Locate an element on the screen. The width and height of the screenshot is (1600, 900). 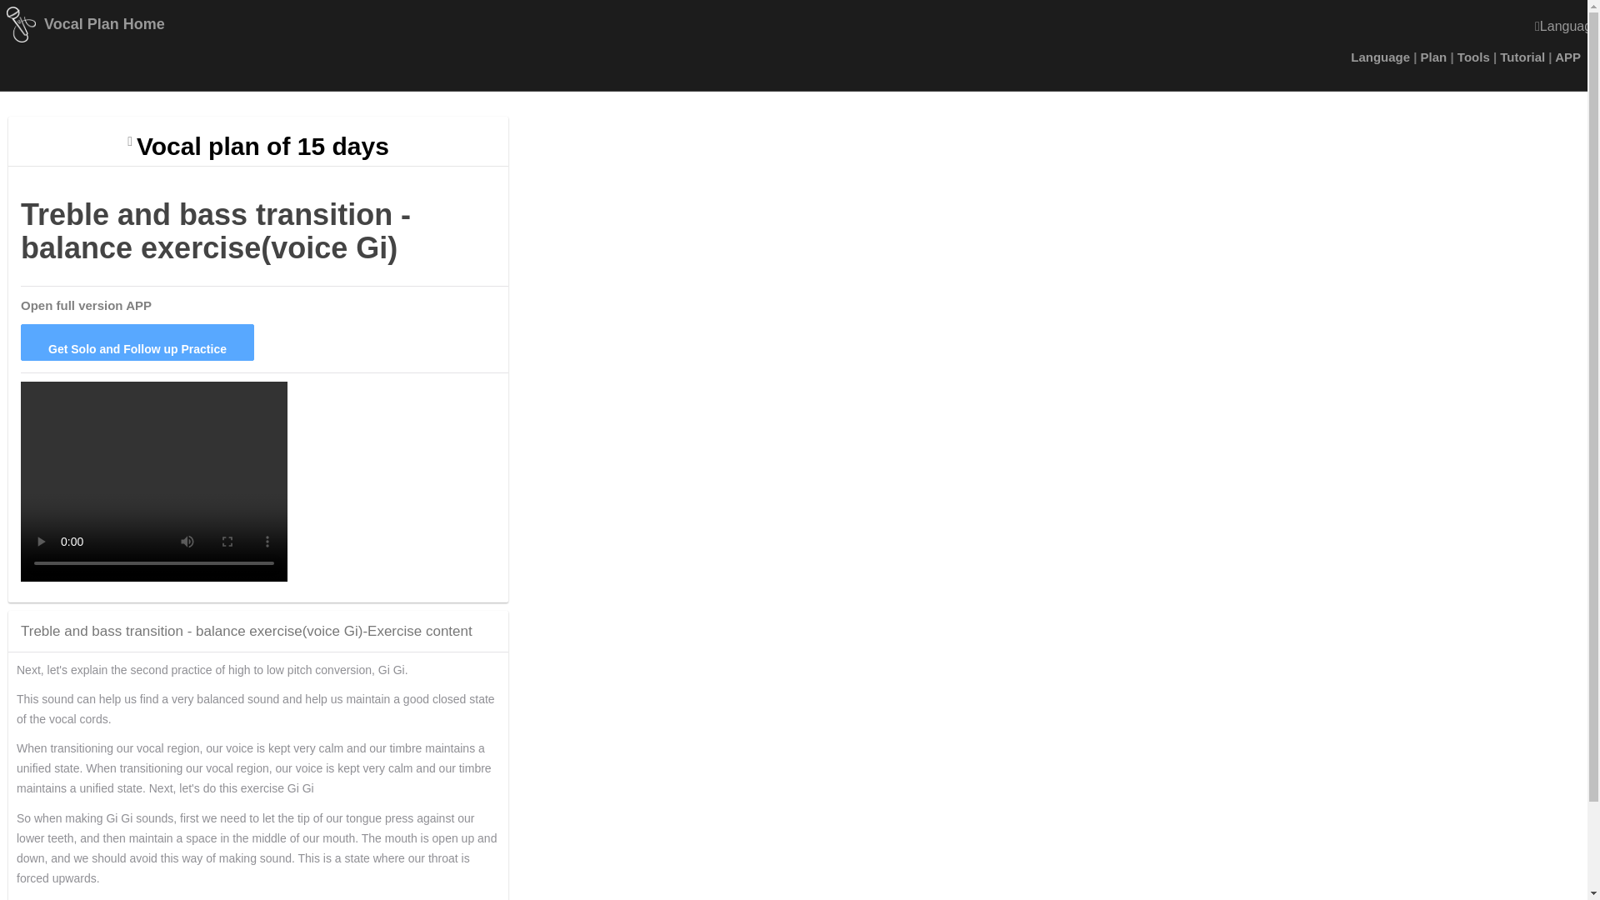
Language is located at coordinates (1380, 57).